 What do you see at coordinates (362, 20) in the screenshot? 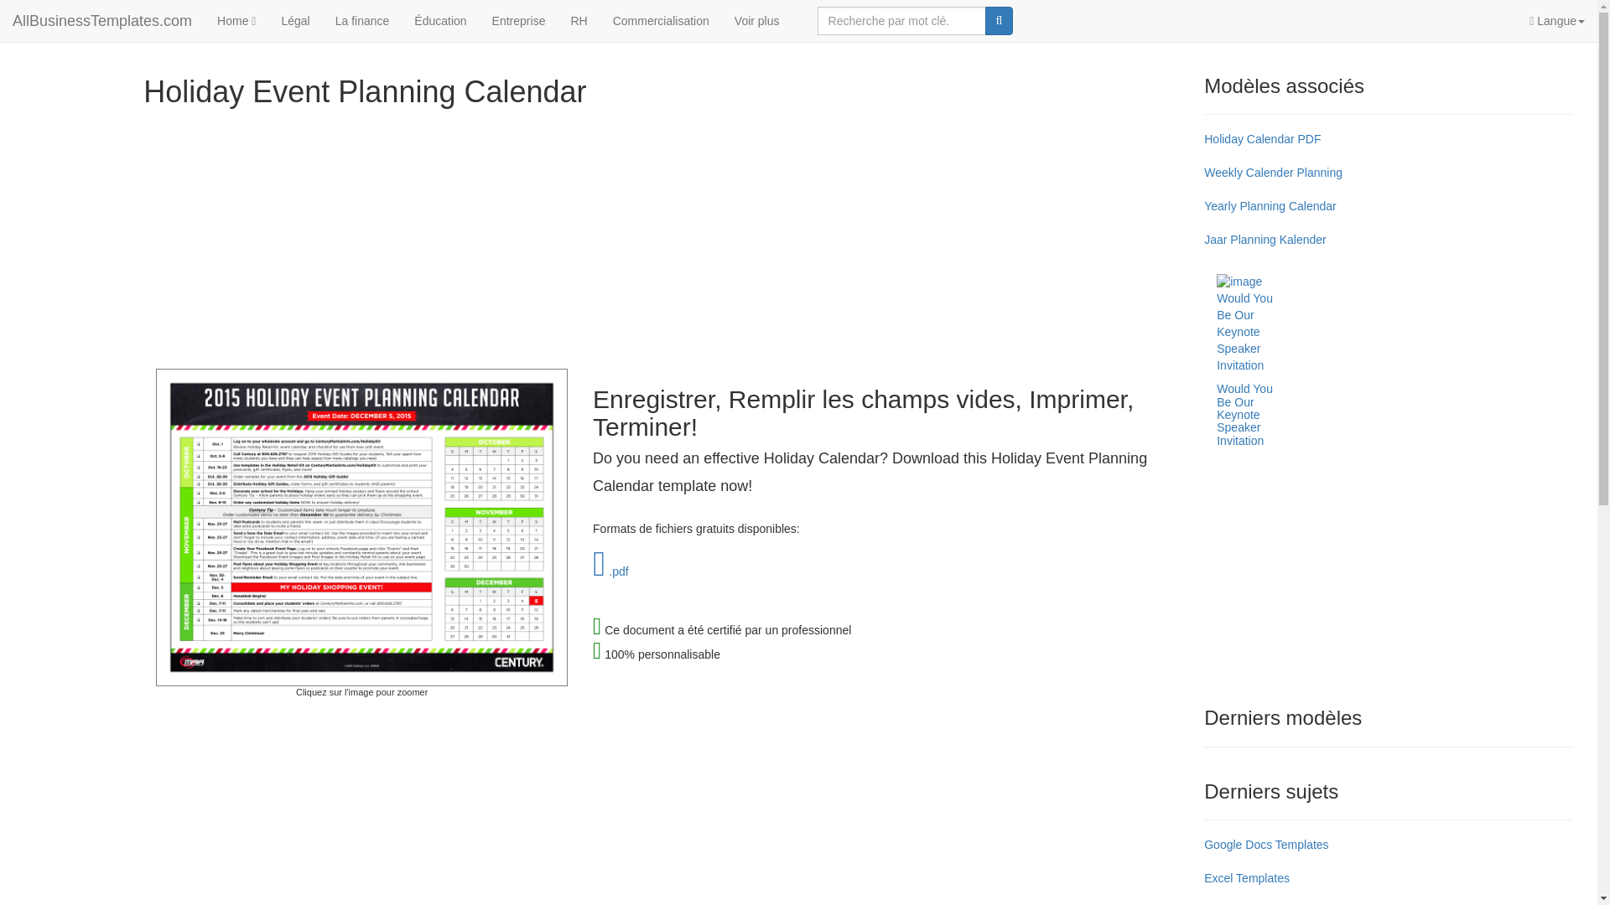
I see `La finance` at bounding box center [362, 20].